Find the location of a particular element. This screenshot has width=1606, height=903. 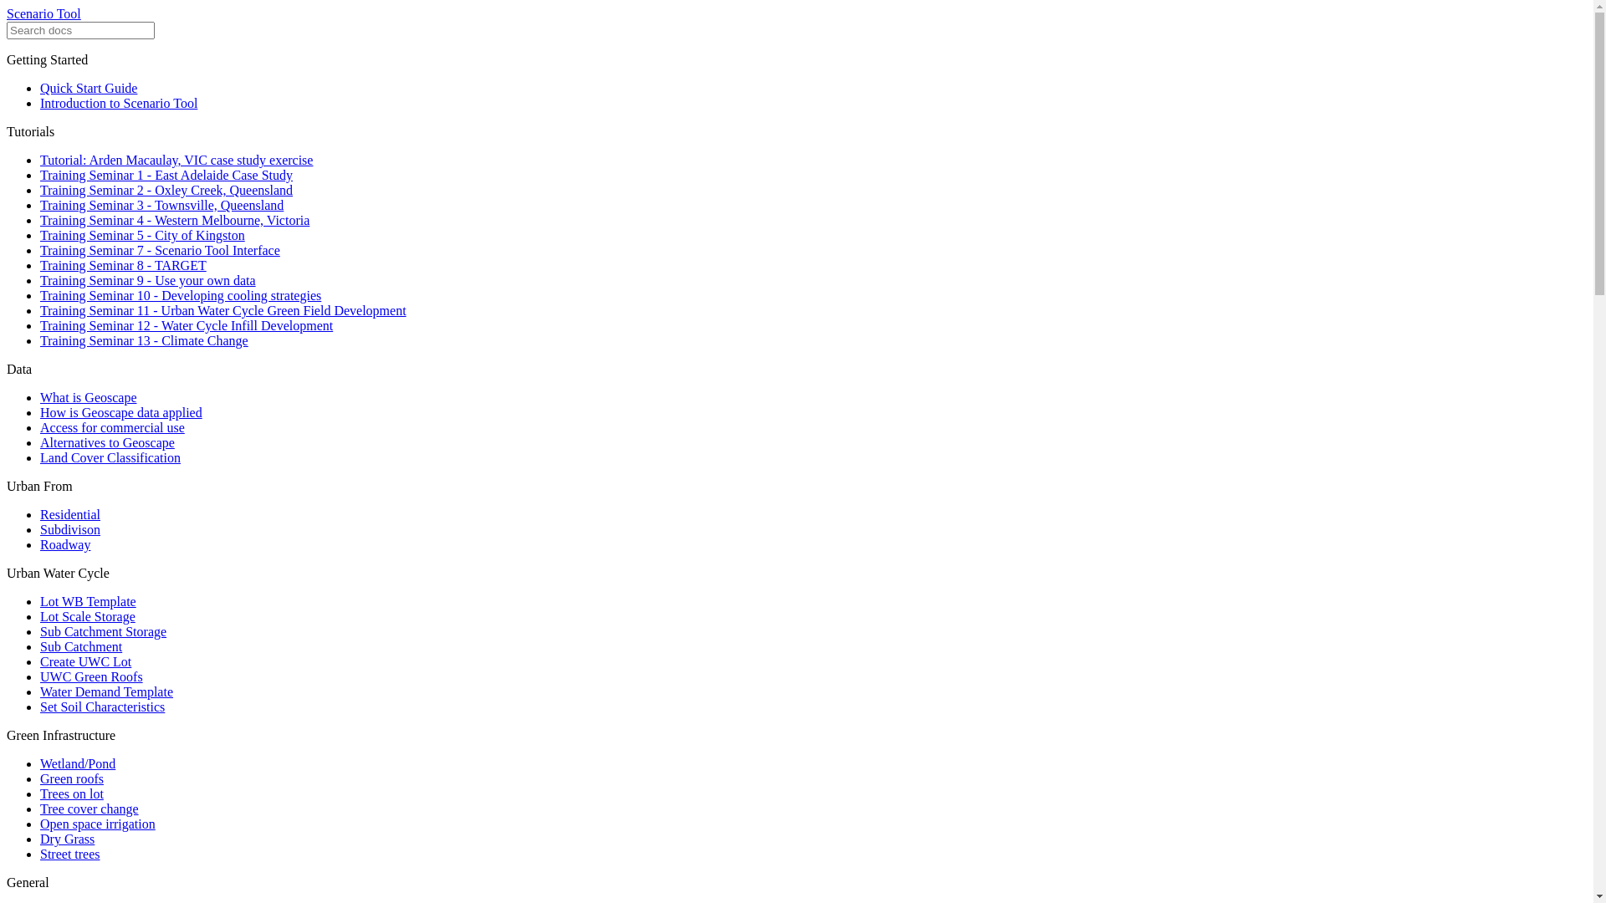

Alternatives to Geoscape is located at coordinates (107, 443).